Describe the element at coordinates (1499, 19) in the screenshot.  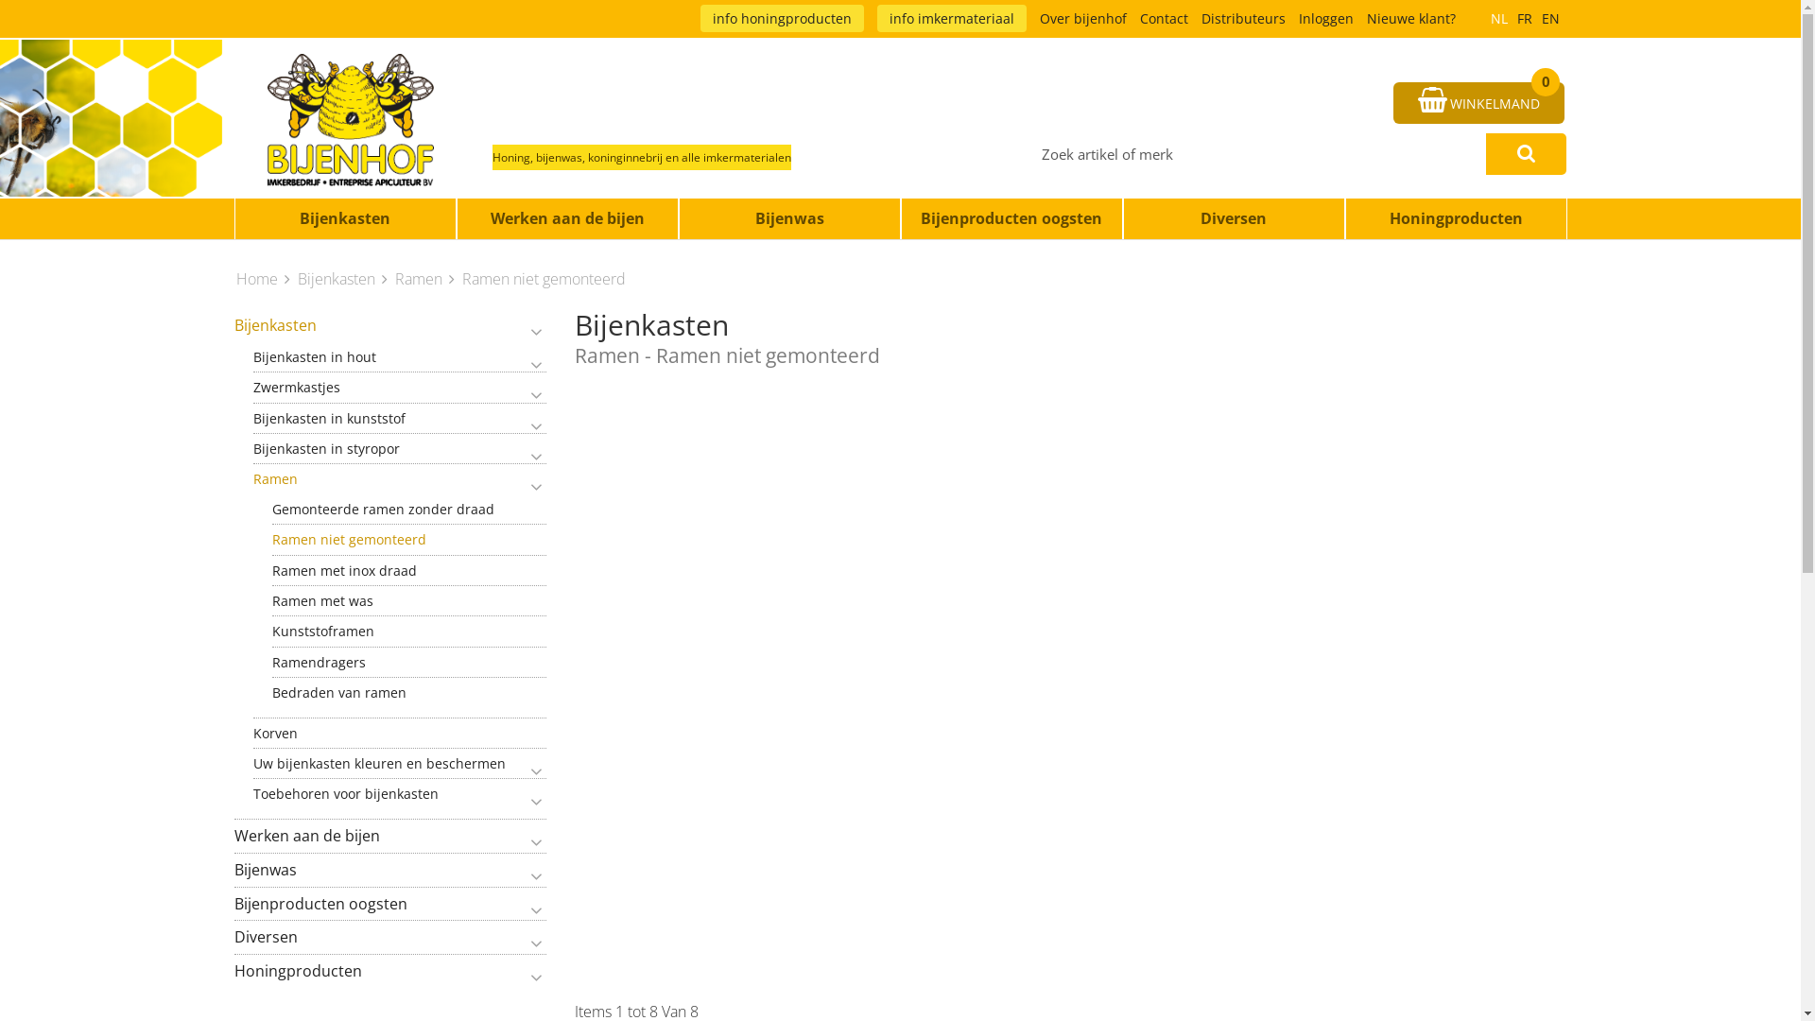
I see `NL` at that location.